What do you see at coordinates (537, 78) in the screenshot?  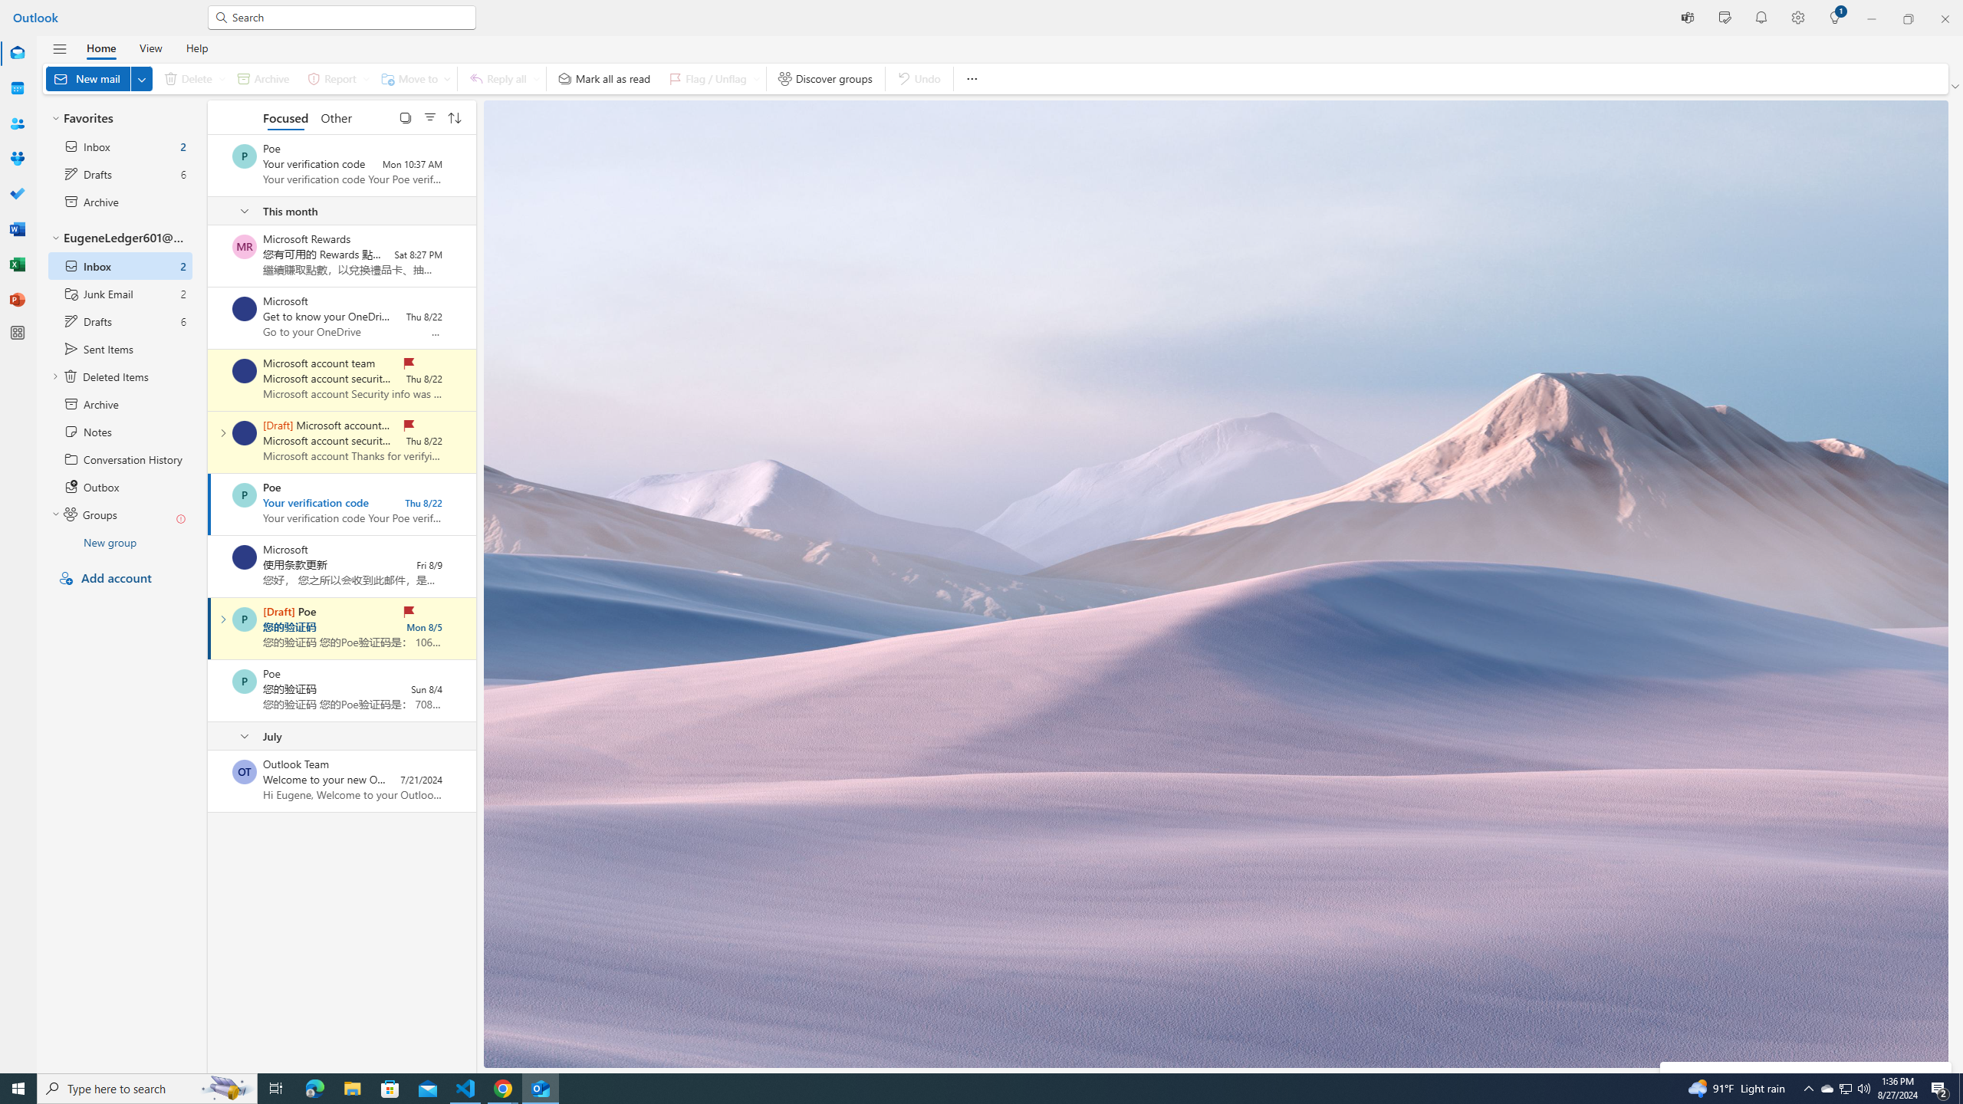 I see `Expand to see more respond options` at bounding box center [537, 78].